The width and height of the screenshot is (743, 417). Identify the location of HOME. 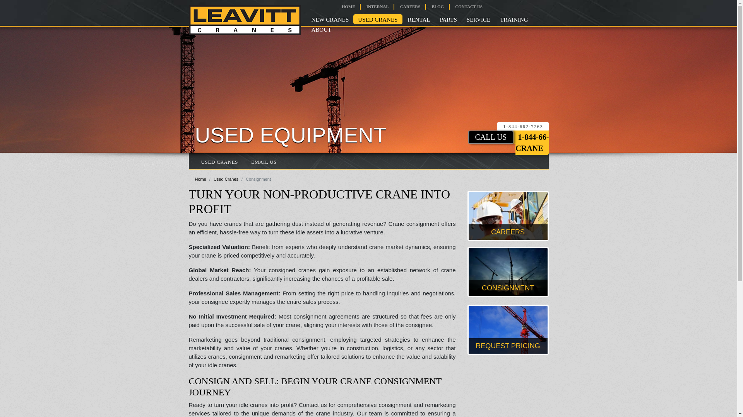
(348, 6).